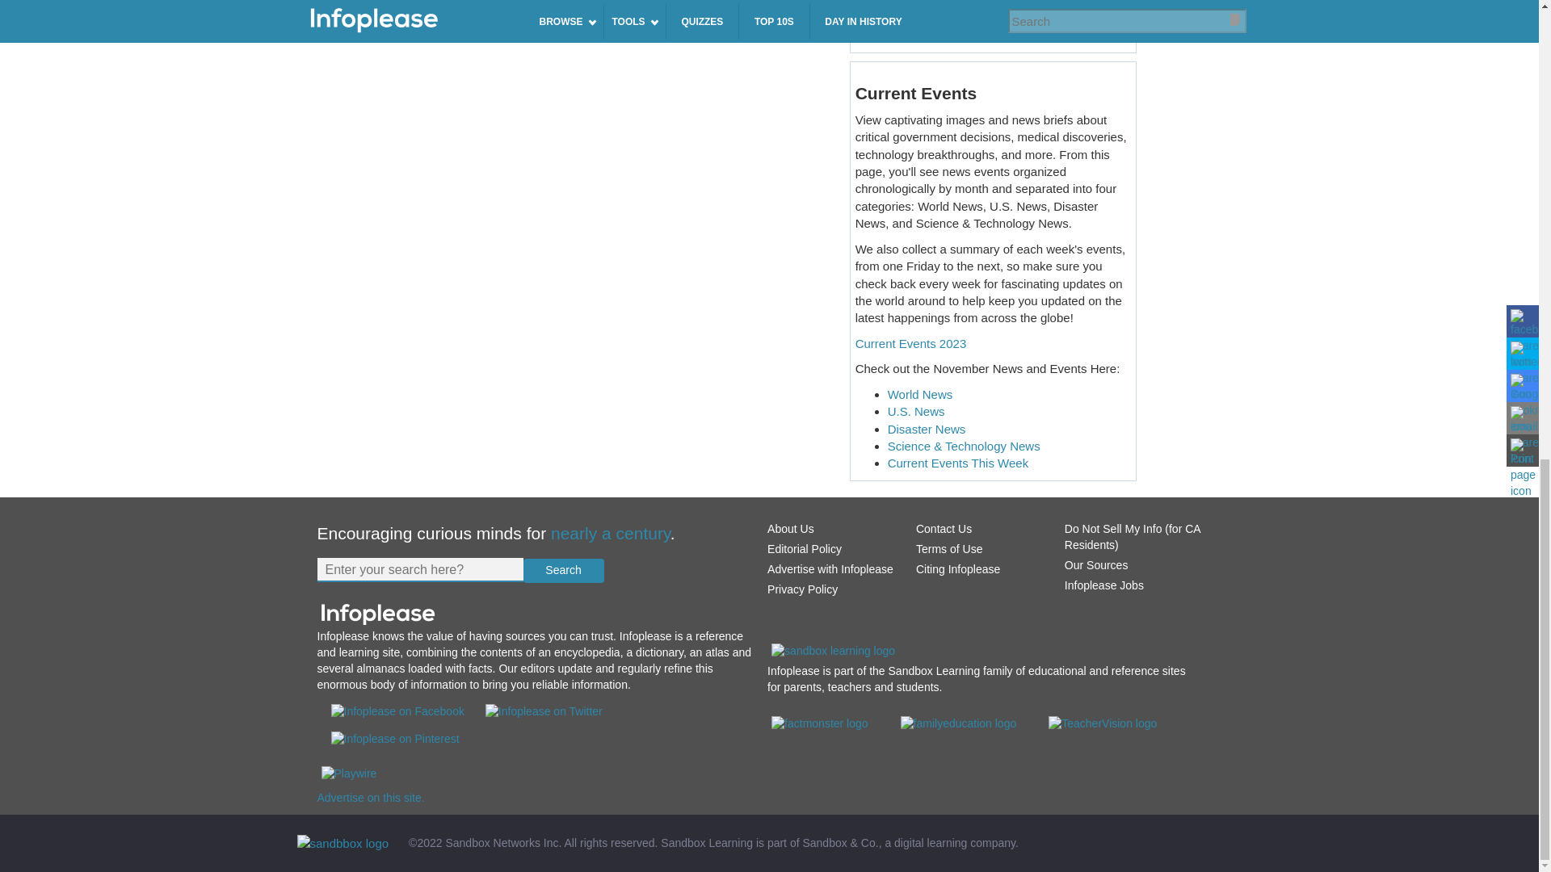  I want to click on Search, so click(564, 571).